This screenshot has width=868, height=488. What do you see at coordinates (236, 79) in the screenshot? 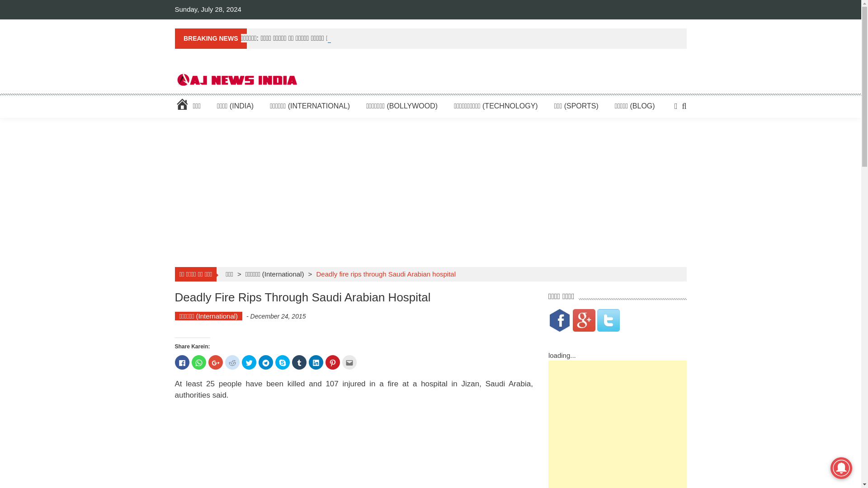
I see `Aaj News India` at bounding box center [236, 79].